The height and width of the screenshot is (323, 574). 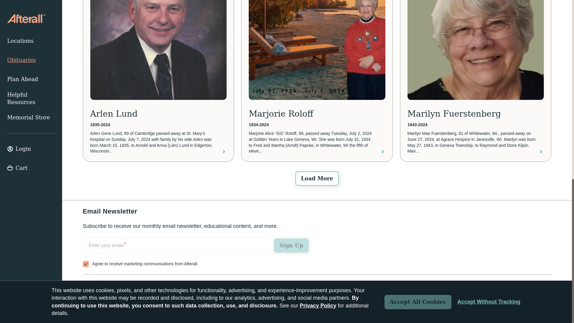 I want to click on FAQs, so click(x=135, y=285).